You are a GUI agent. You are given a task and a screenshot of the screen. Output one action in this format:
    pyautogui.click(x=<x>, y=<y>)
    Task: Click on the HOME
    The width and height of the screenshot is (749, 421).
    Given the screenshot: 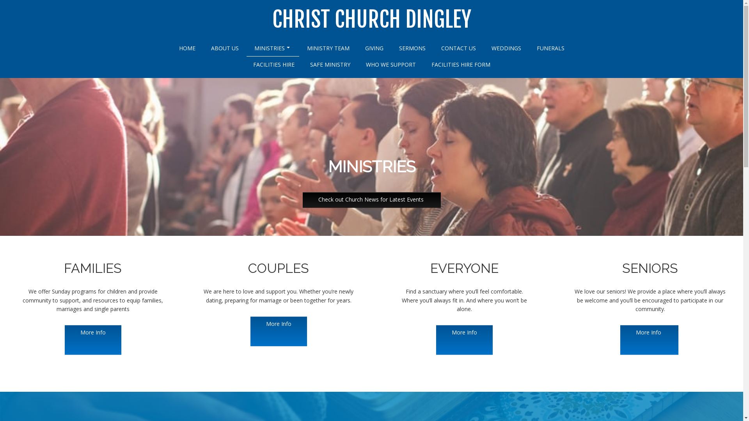 What is the action you would take?
    pyautogui.click(x=187, y=48)
    